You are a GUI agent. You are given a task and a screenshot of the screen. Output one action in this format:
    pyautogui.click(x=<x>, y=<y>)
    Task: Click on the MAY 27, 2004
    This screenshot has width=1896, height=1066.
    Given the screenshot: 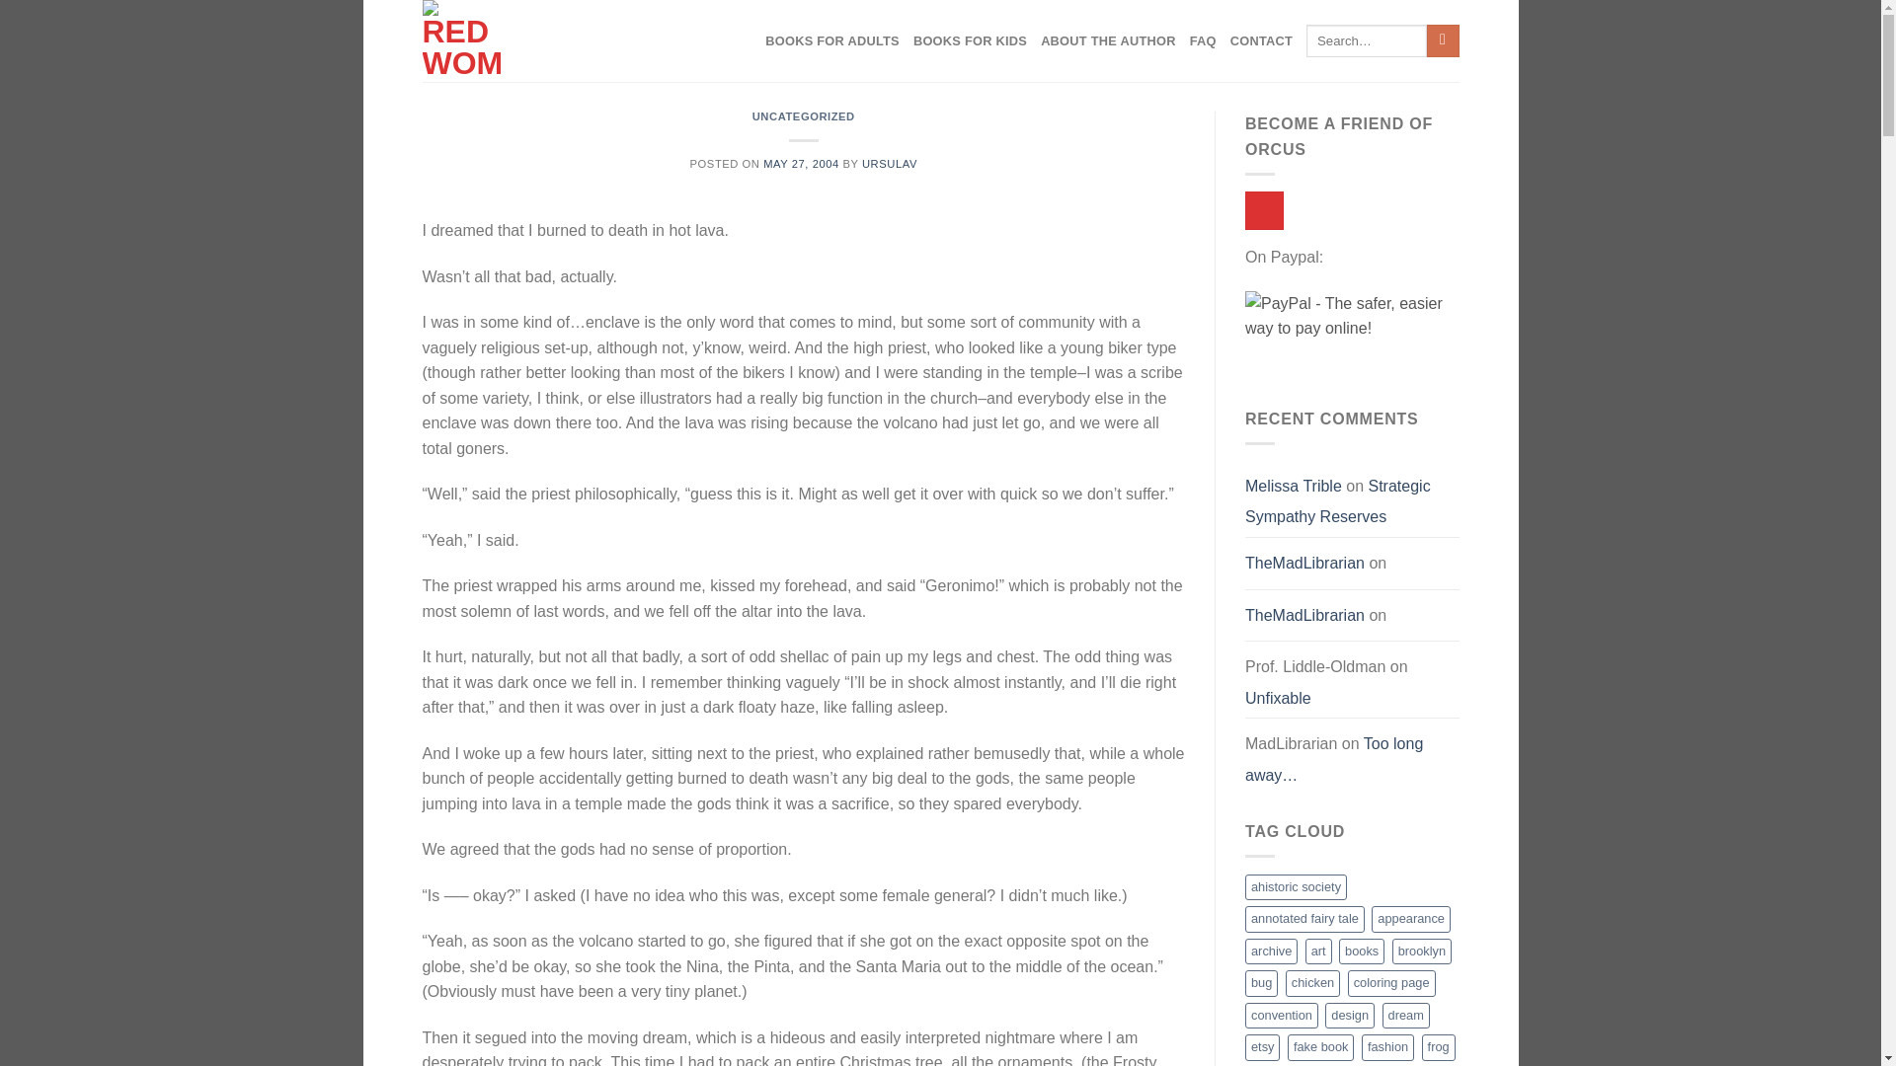 What is the action you would take?
    pyautogui.click(x=802, y=163)
    